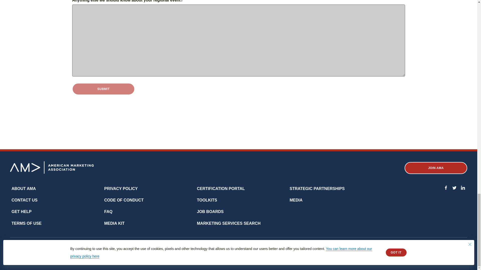 The image size is (481, 270). I want to click on Submit, so click(103, 89).